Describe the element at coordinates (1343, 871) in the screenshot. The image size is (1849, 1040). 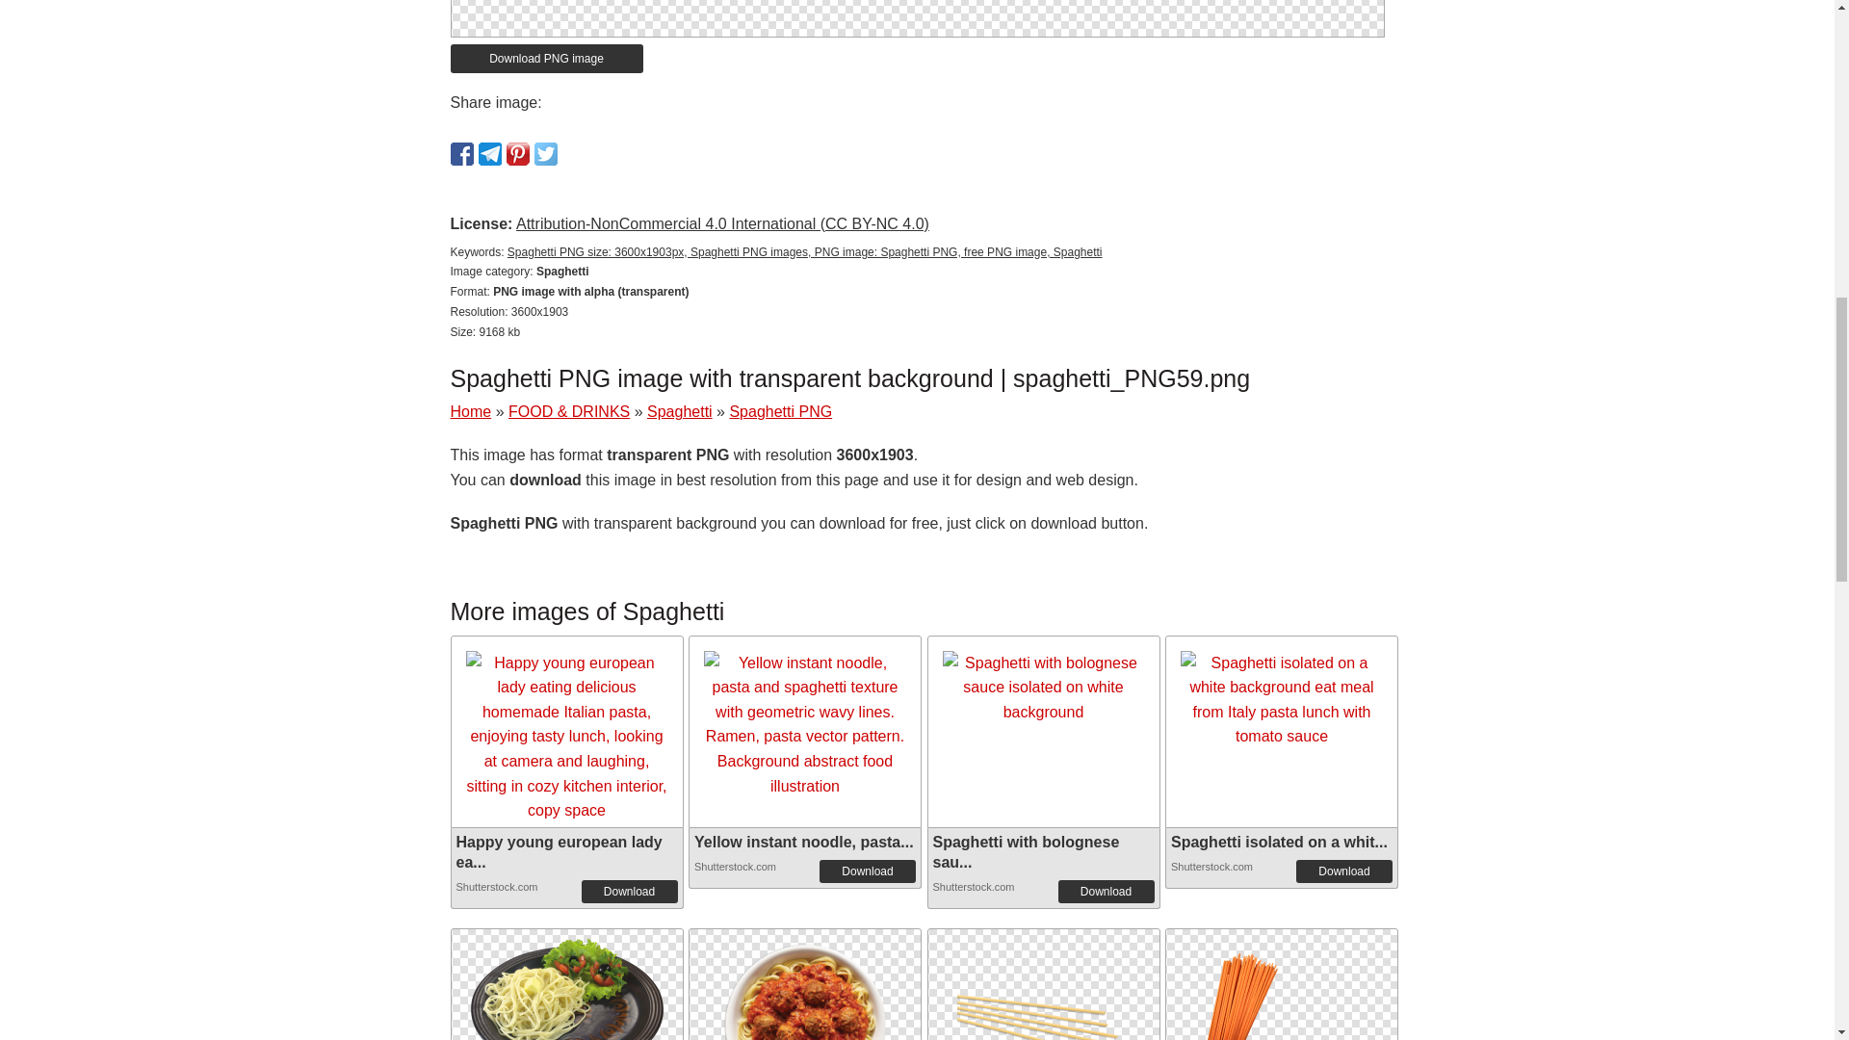
I see `Download` at that location.